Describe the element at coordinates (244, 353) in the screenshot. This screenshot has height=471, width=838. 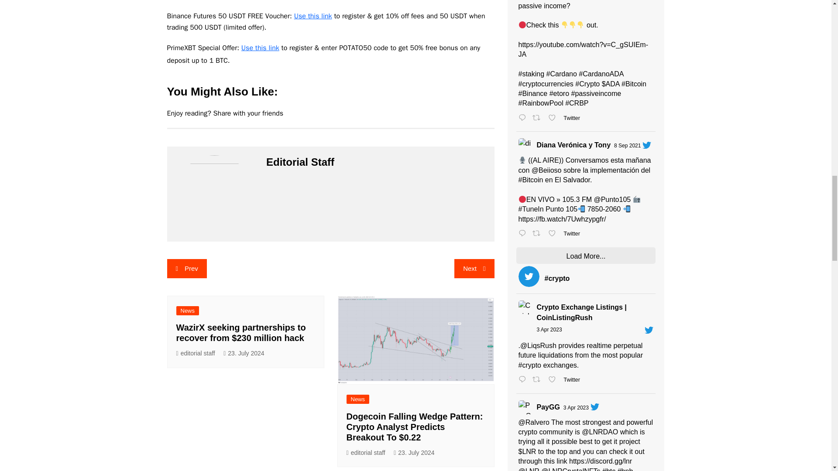
I see `23. July 2024` at that location.